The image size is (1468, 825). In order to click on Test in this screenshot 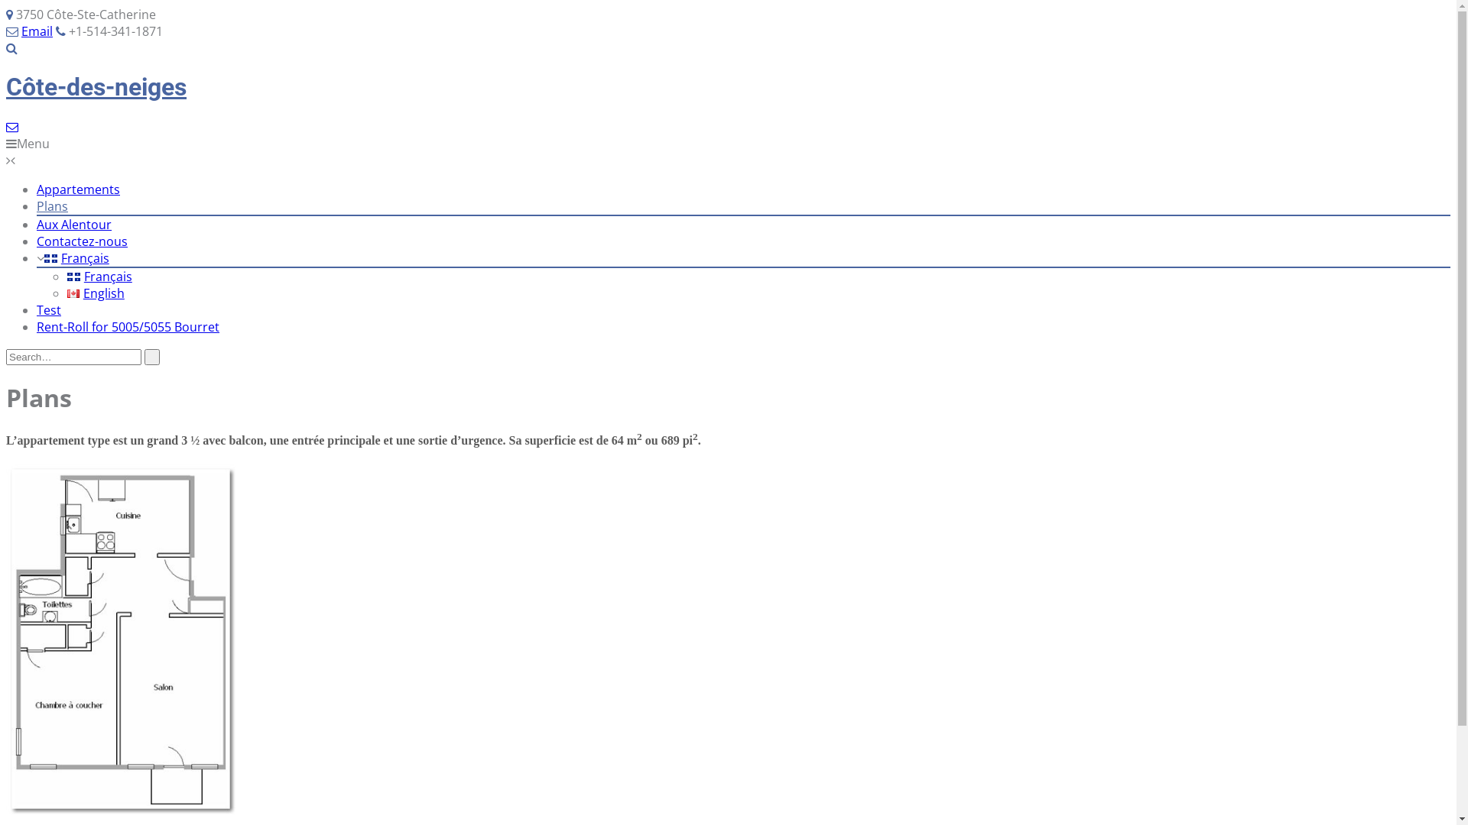, I will do `click(49, 310)`.